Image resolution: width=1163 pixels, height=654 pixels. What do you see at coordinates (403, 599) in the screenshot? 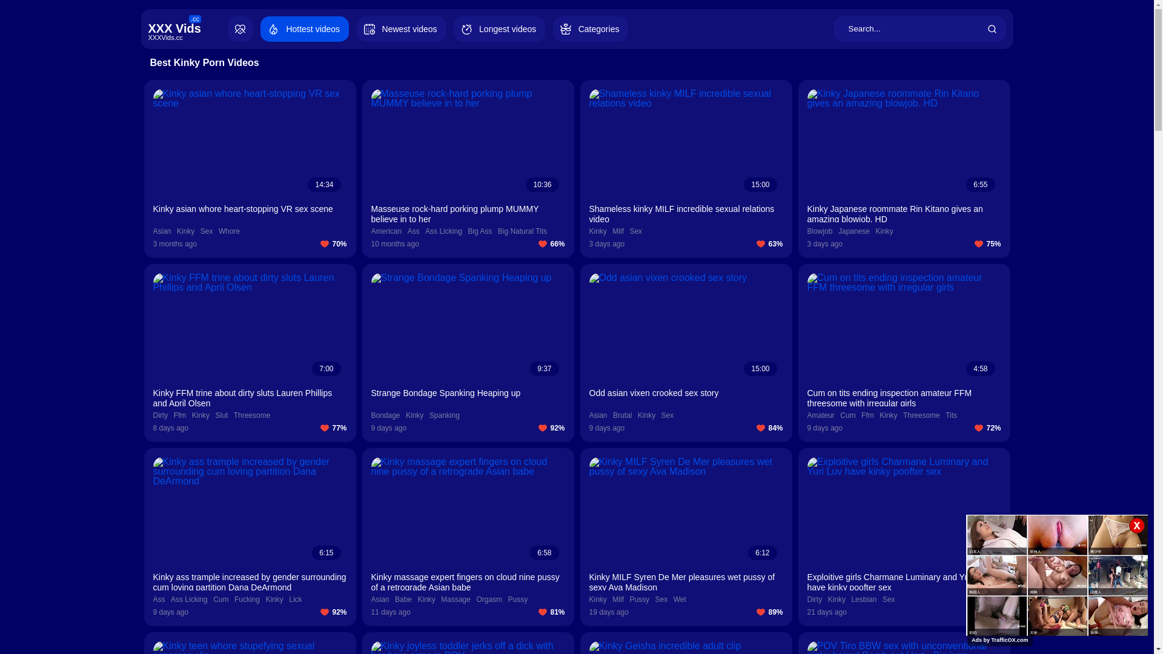
I see `Babe` at bounding box center [403, 599].